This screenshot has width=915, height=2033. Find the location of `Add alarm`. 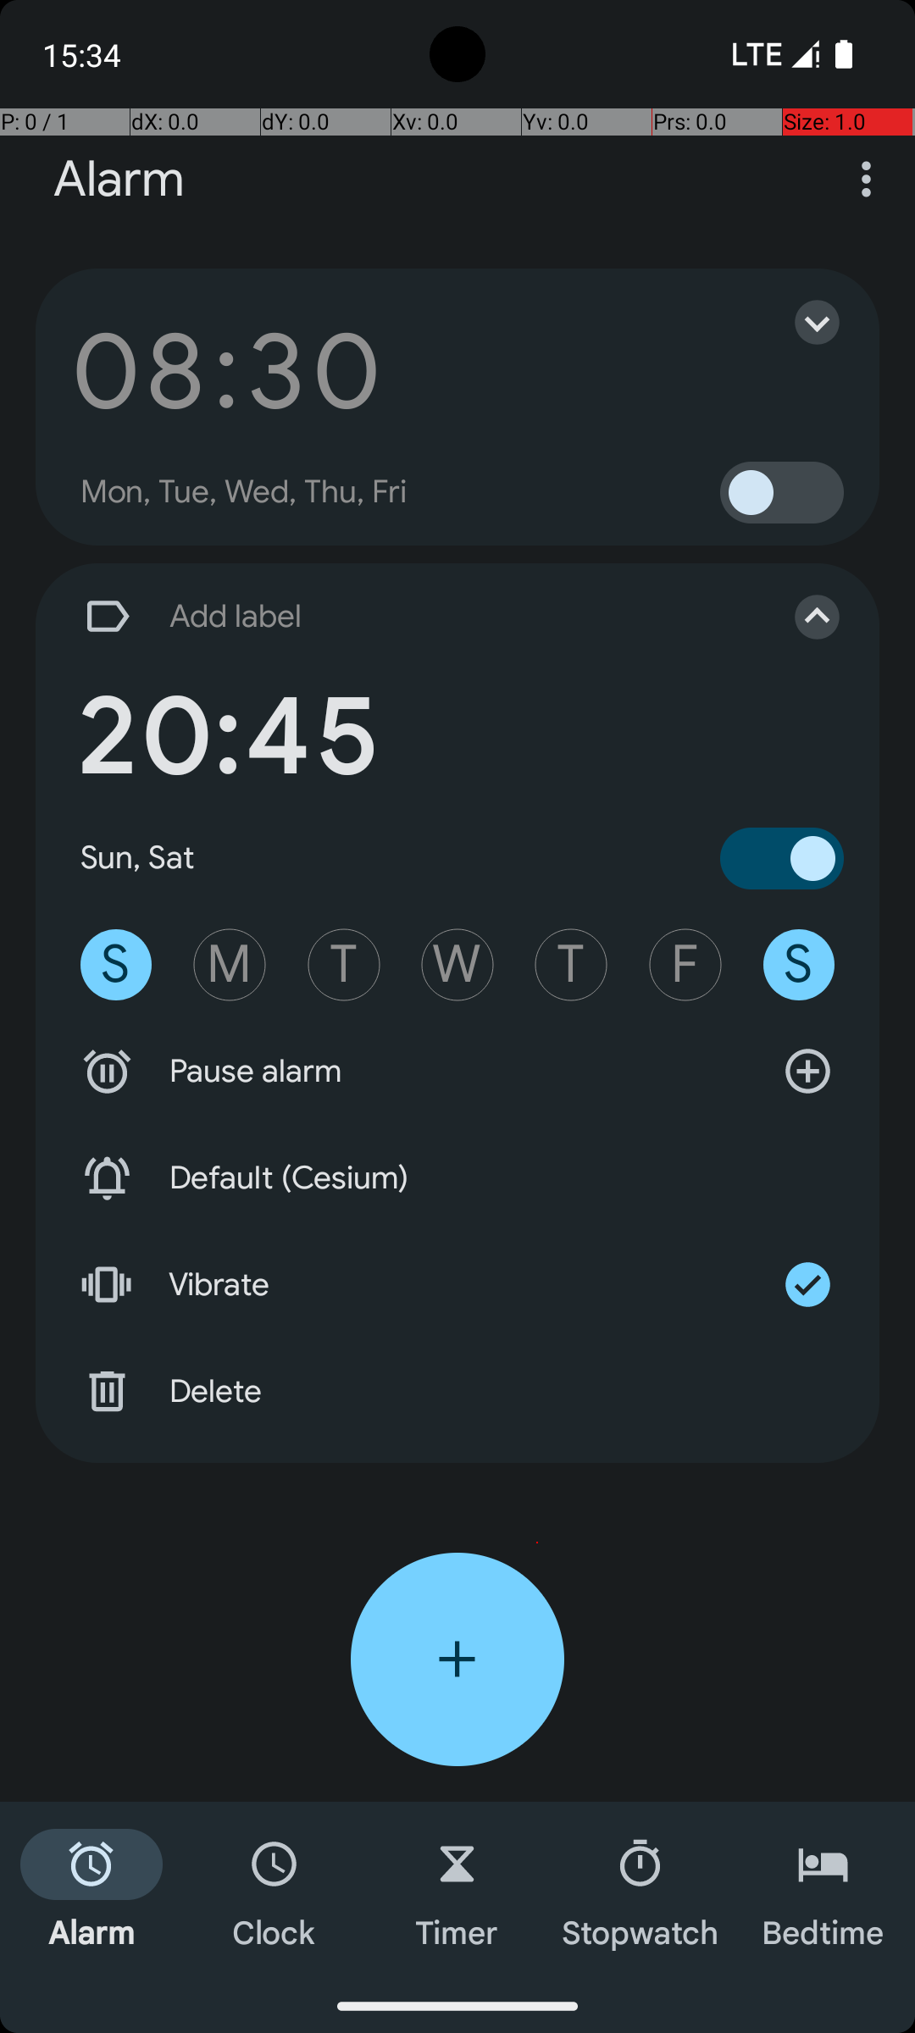

Add alarm is located at coordinates (457, 1659).